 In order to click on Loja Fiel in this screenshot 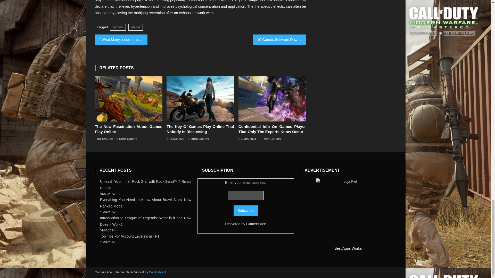, I will do `click(348, 211)`.